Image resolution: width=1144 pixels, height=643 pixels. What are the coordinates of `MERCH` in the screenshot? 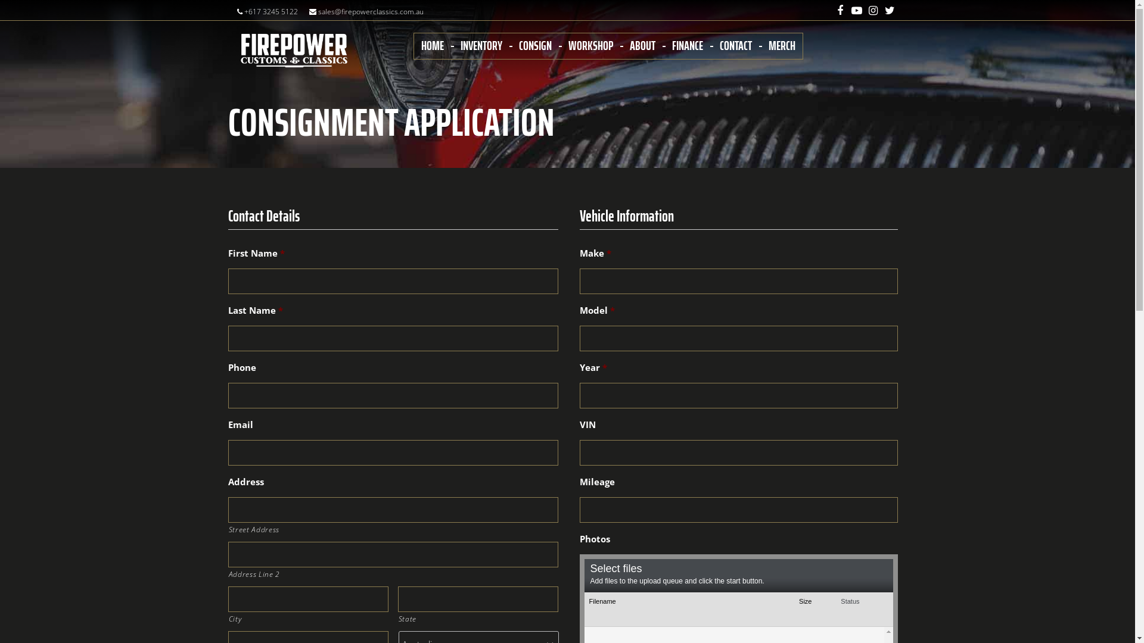 It's located at (782, 45).